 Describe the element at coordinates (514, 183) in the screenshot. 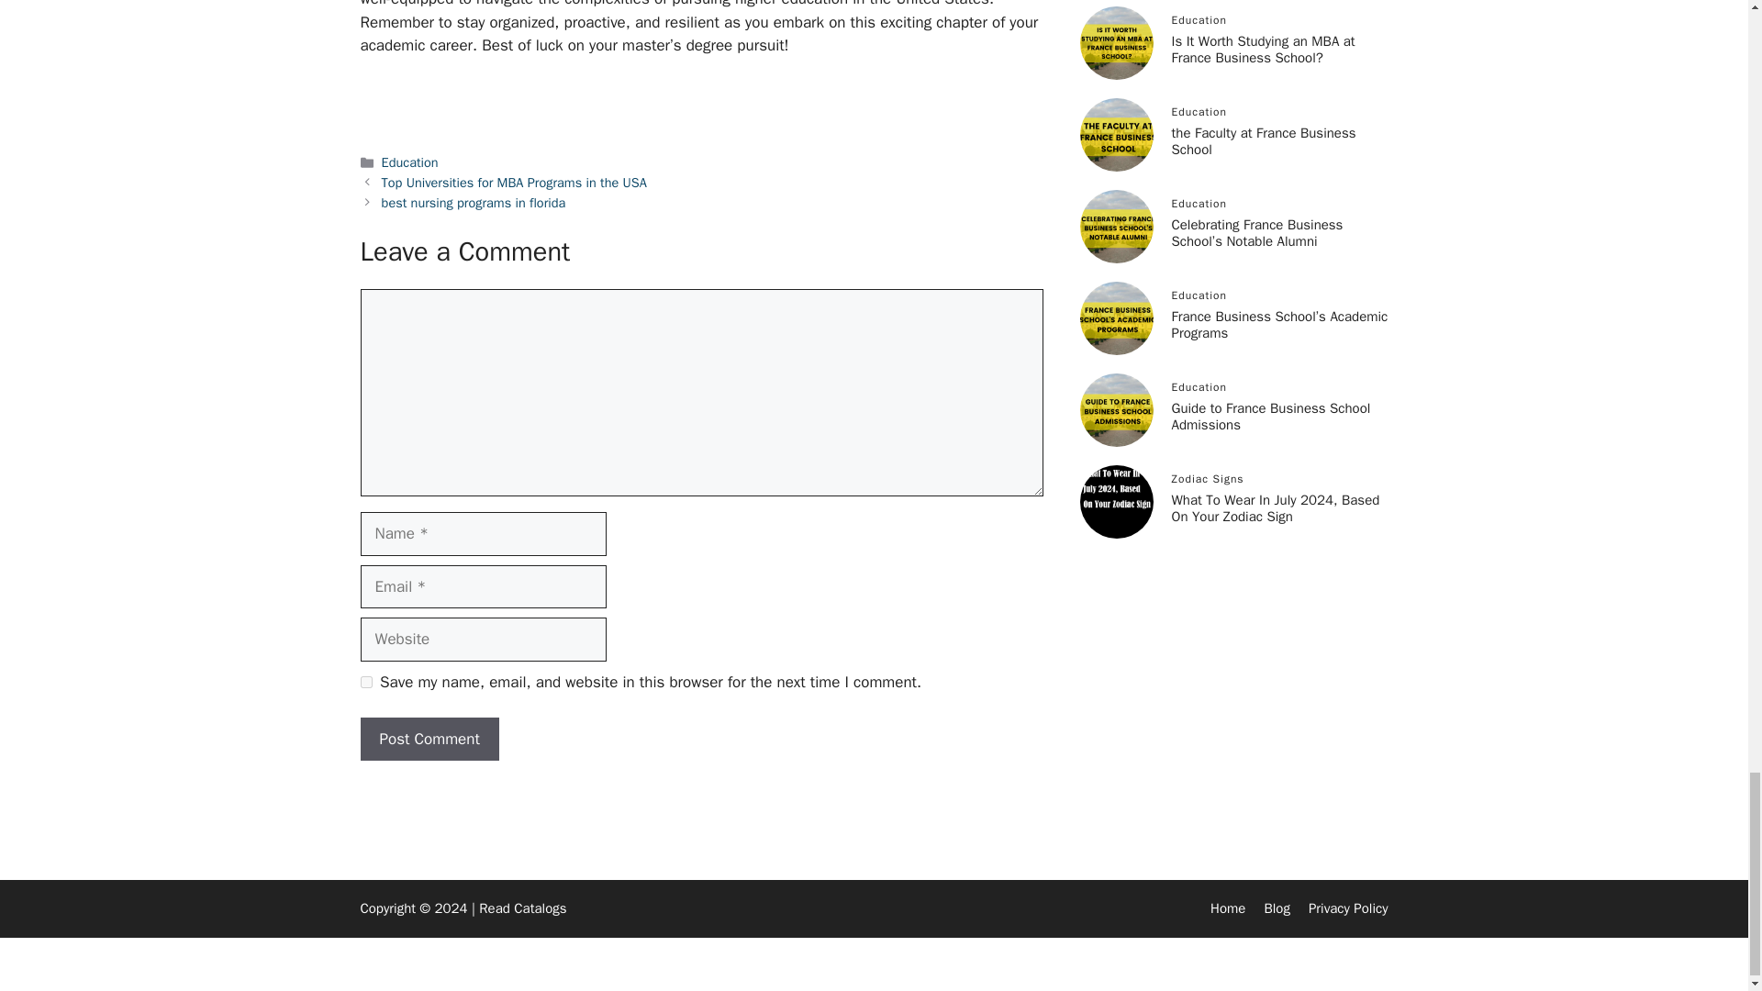

I see `Top Universities for MBA Programs in the USA` at that location.